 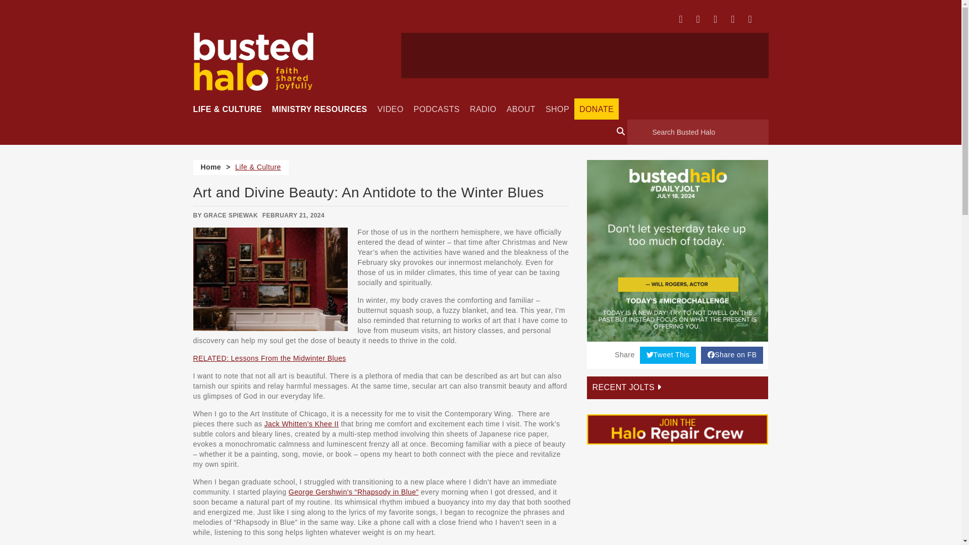 I want to click on SHOP, so click(x=557, y=109).